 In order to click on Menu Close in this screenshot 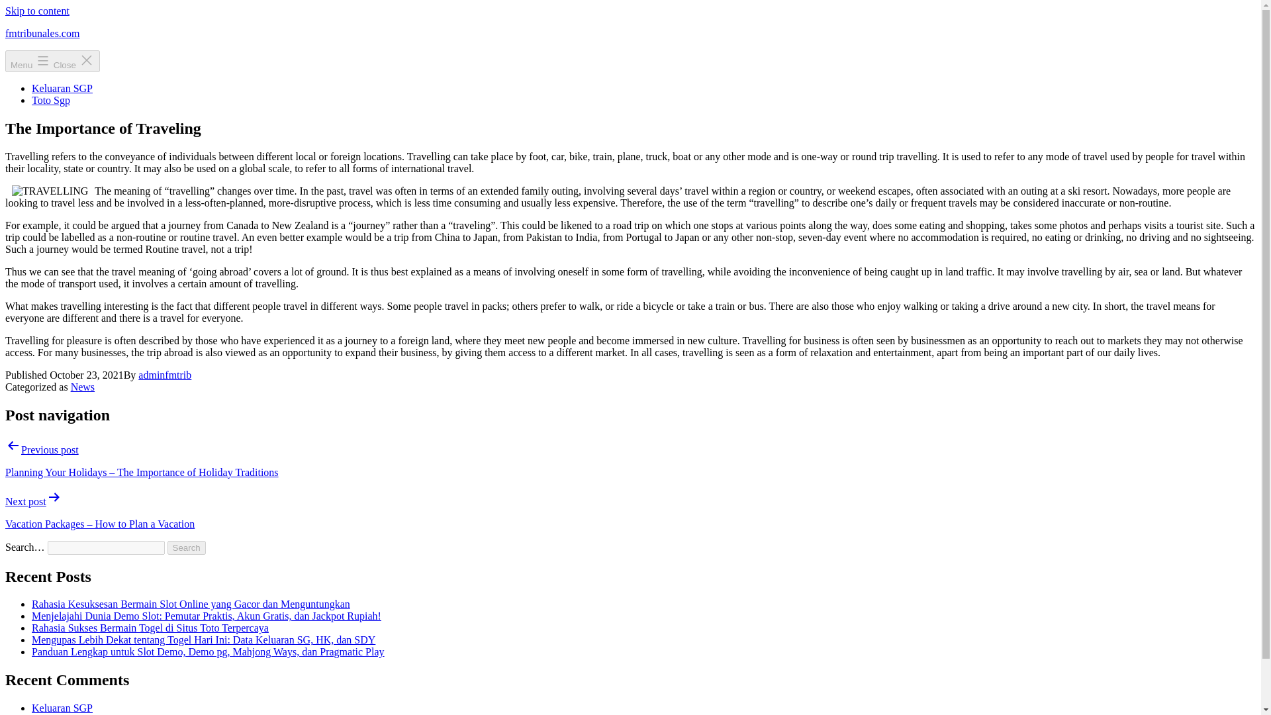, I will do `click(52, 61)`.